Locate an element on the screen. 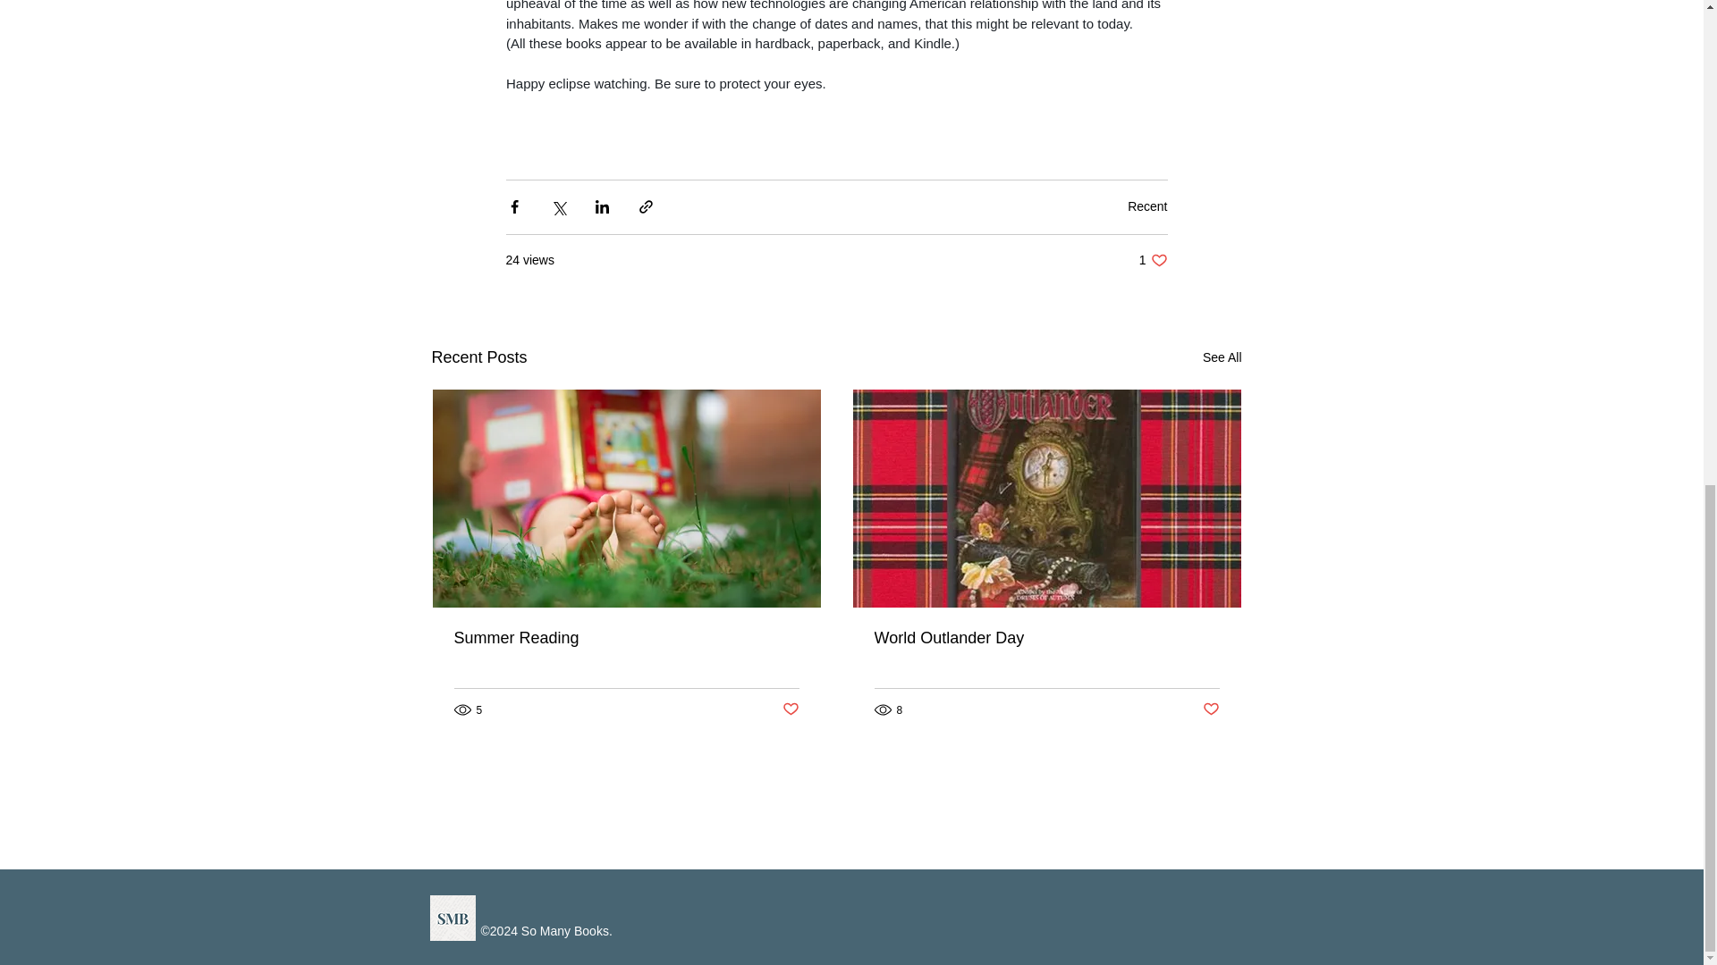 The width and height of the screenshot is (1717, 965). Recent is located at coordinates (627, 638).